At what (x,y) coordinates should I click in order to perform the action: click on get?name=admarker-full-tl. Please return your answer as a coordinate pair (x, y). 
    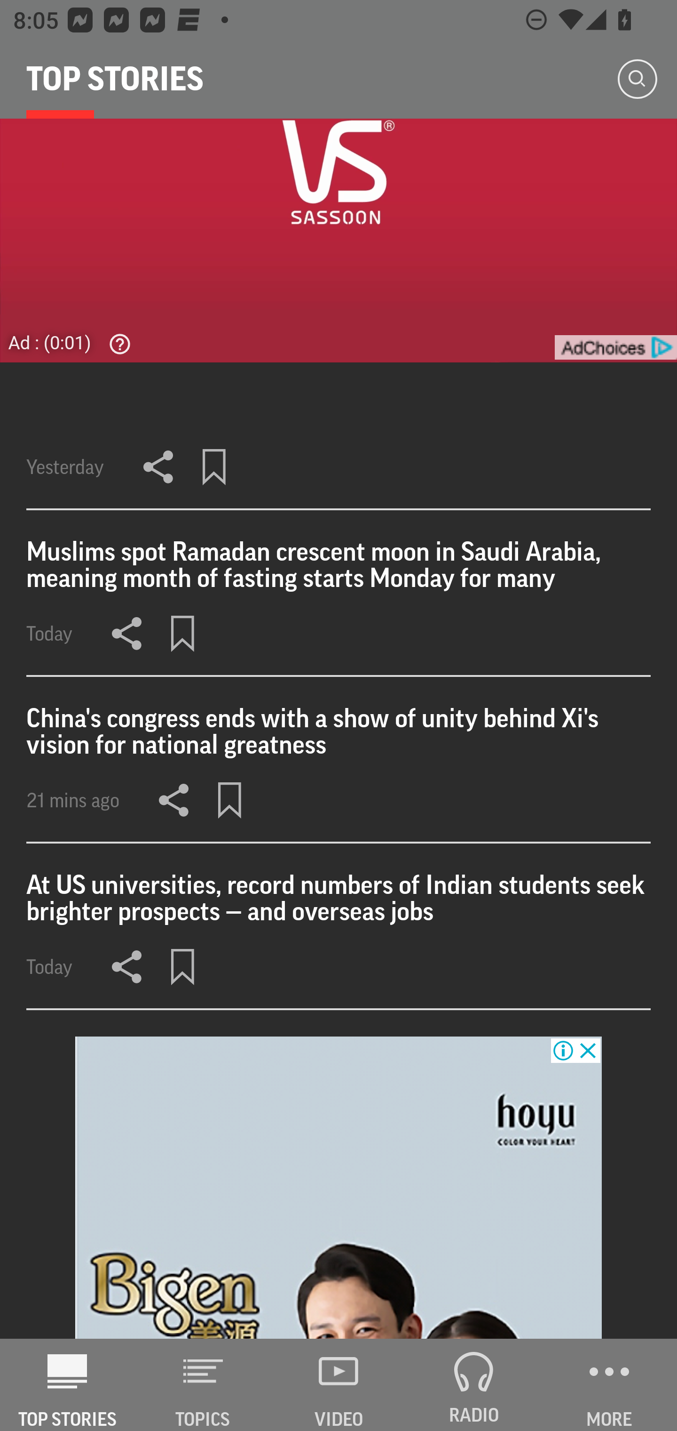
    Looking at the image, I should click on (615, 347).